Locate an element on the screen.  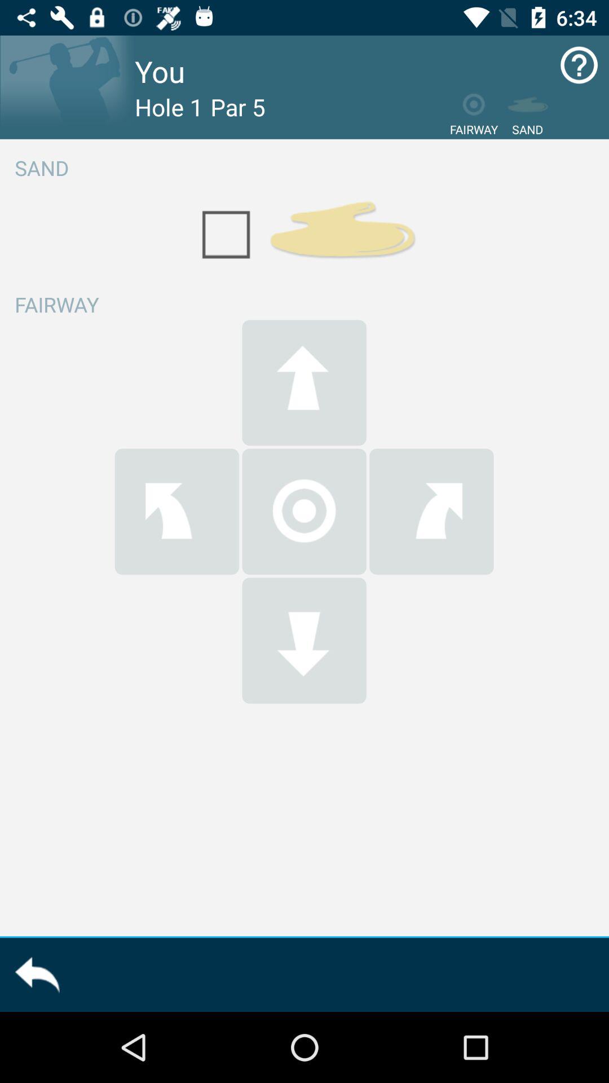
click here for help is located at coordinates (579, 65).